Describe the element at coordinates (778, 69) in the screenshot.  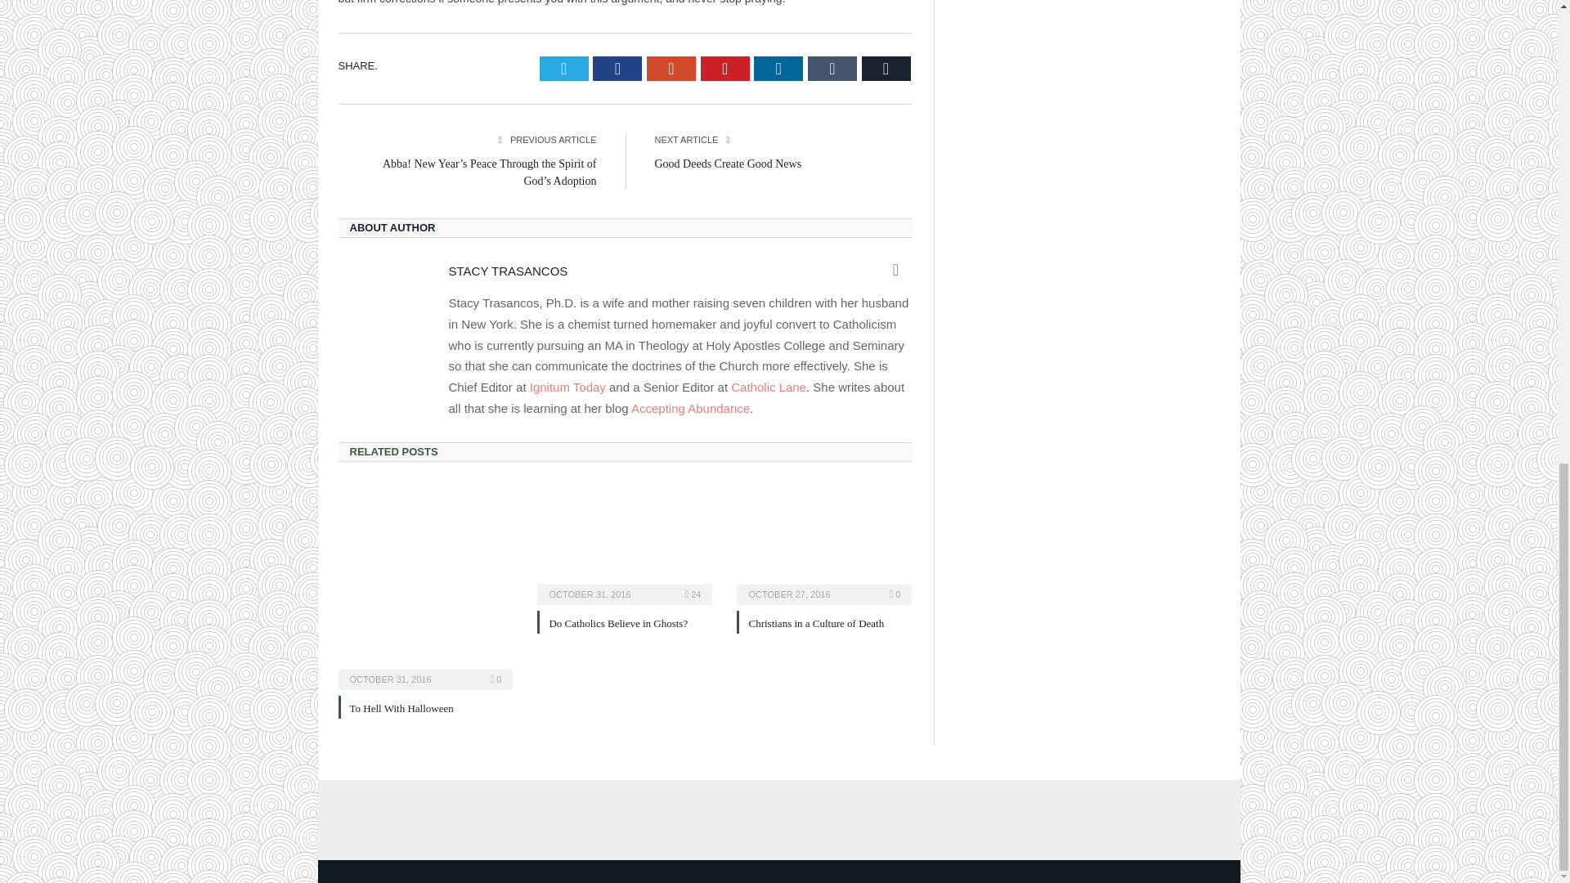
I see `LinkedIn` at that location.